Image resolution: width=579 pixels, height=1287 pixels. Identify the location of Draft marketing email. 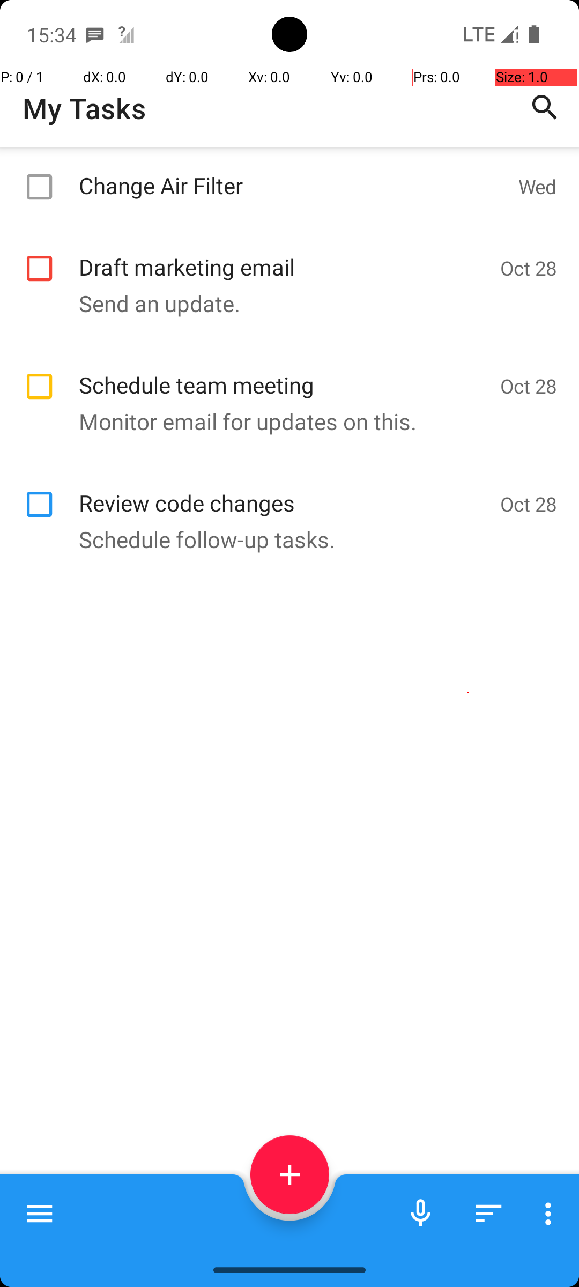
(284, 255).